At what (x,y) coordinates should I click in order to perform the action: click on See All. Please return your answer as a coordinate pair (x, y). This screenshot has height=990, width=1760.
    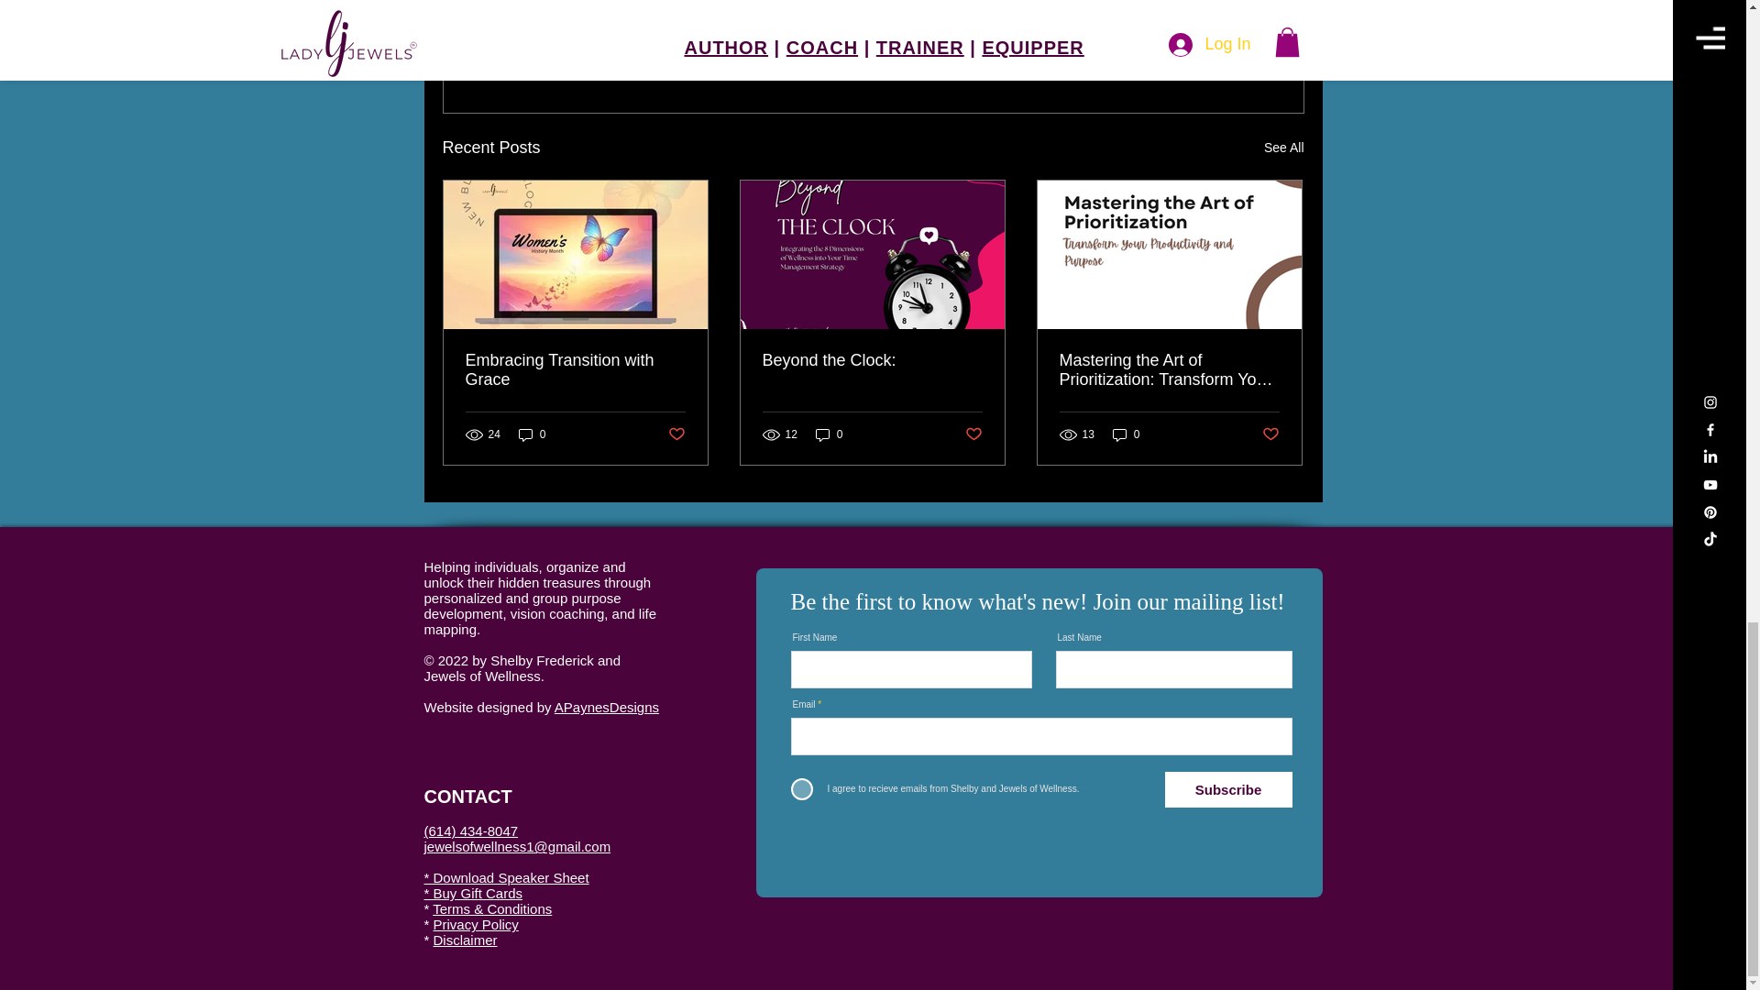
    Looking at the image, I should click on (1197, 48).